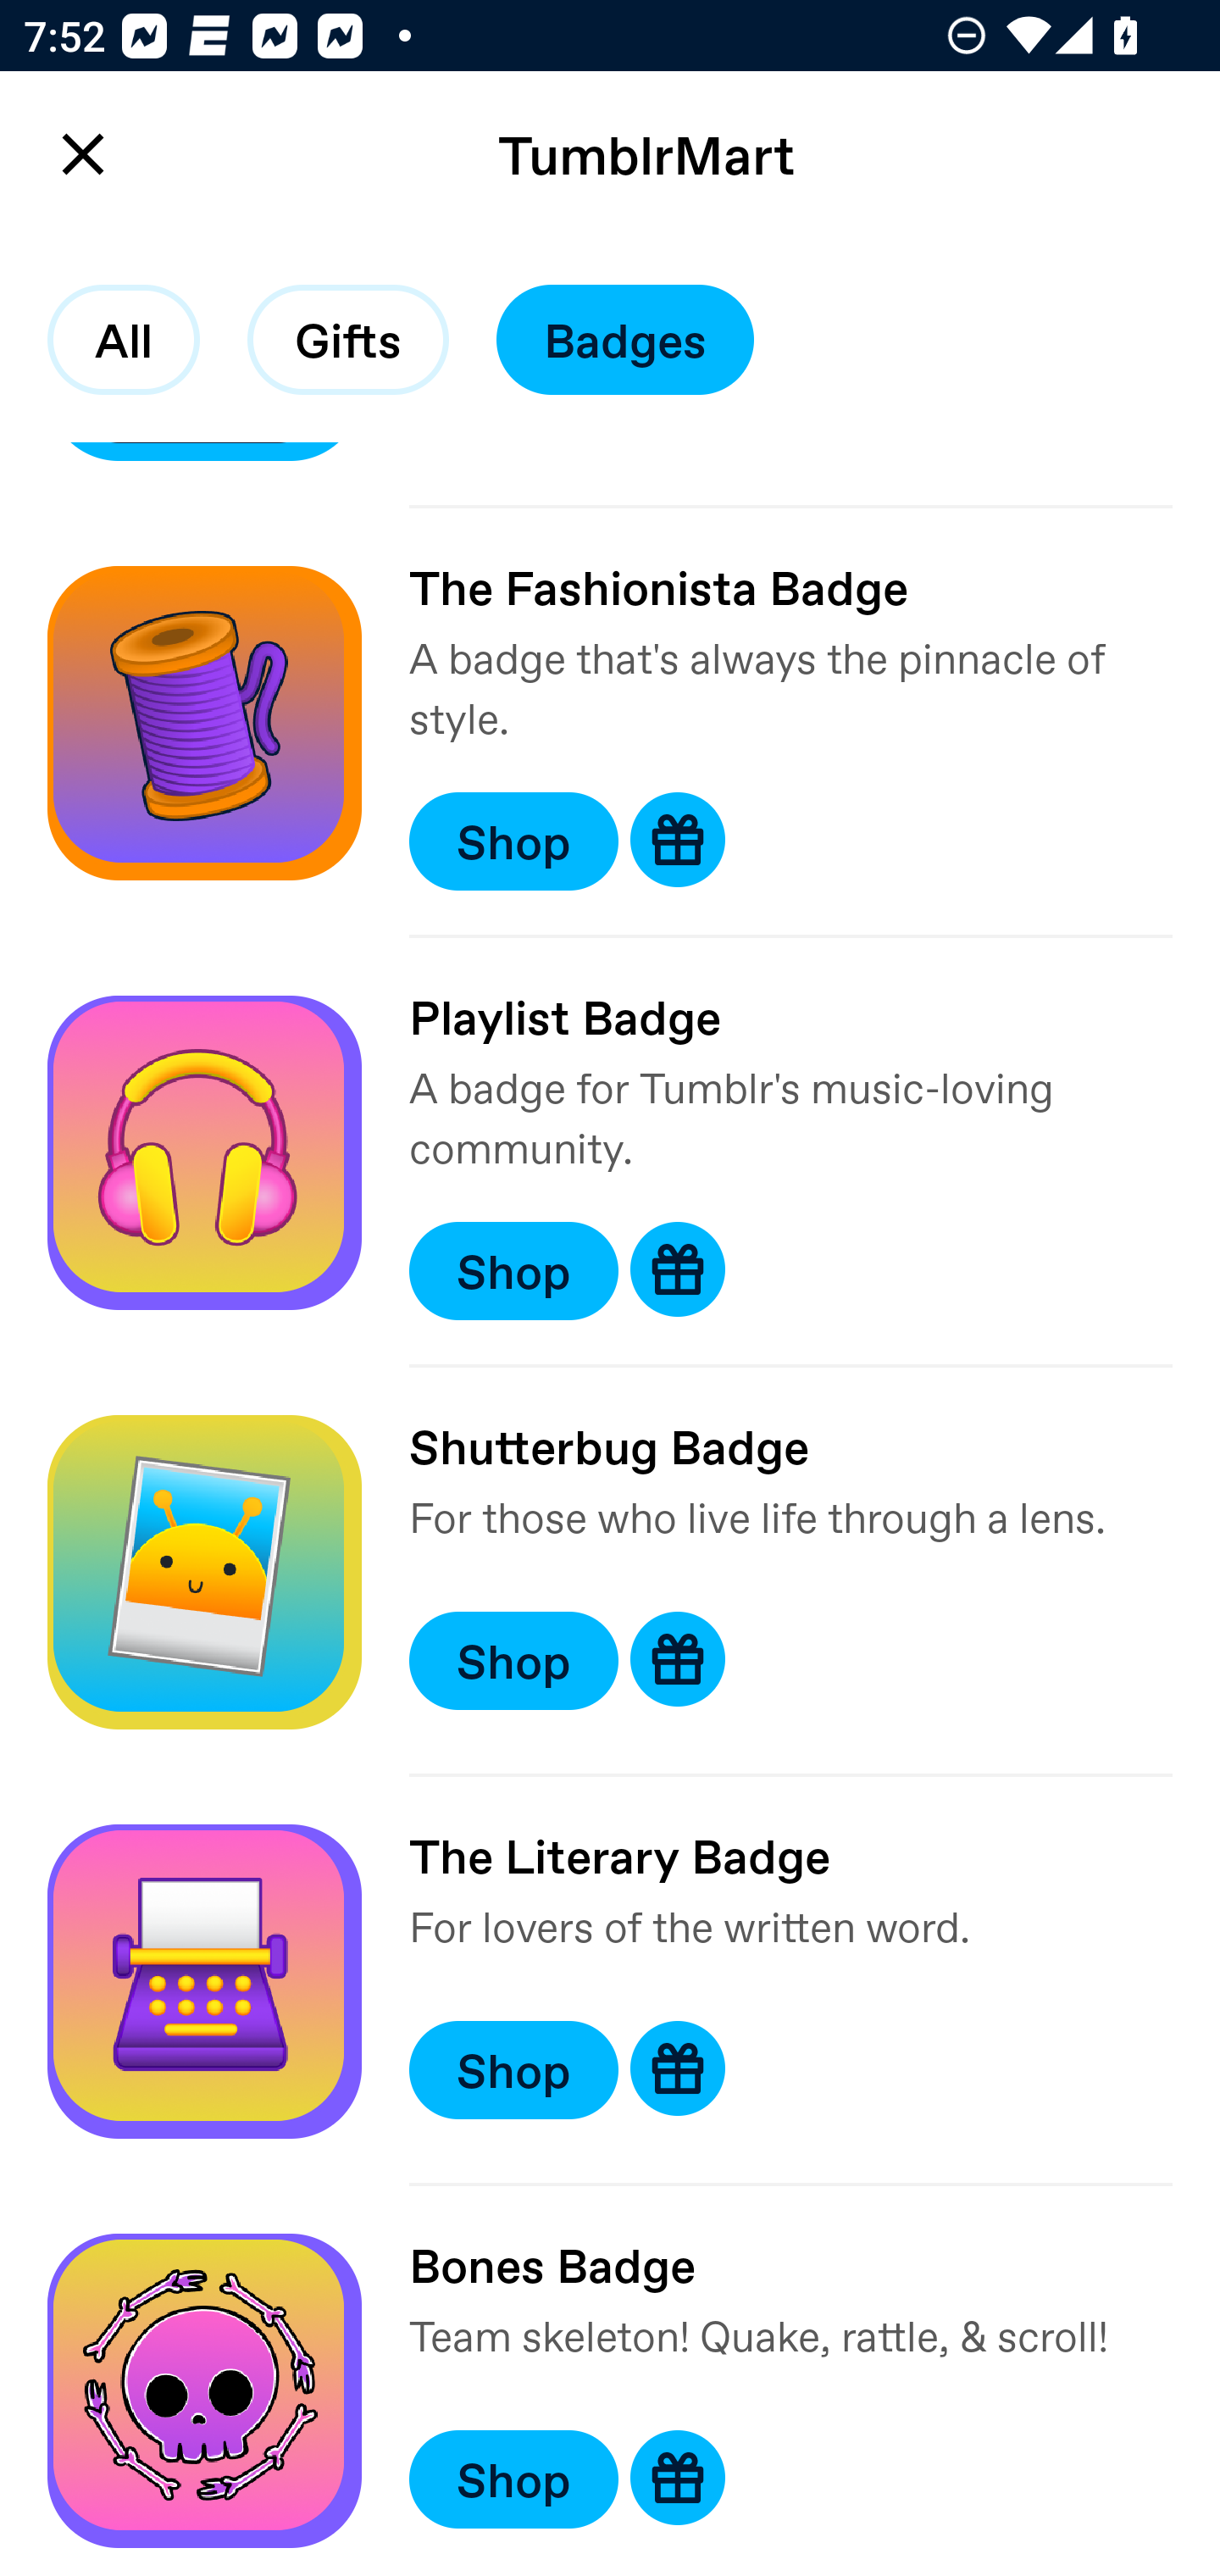 The width and height of the screenshot is (1220, 2576). I want to click on All, so click(124, 340).